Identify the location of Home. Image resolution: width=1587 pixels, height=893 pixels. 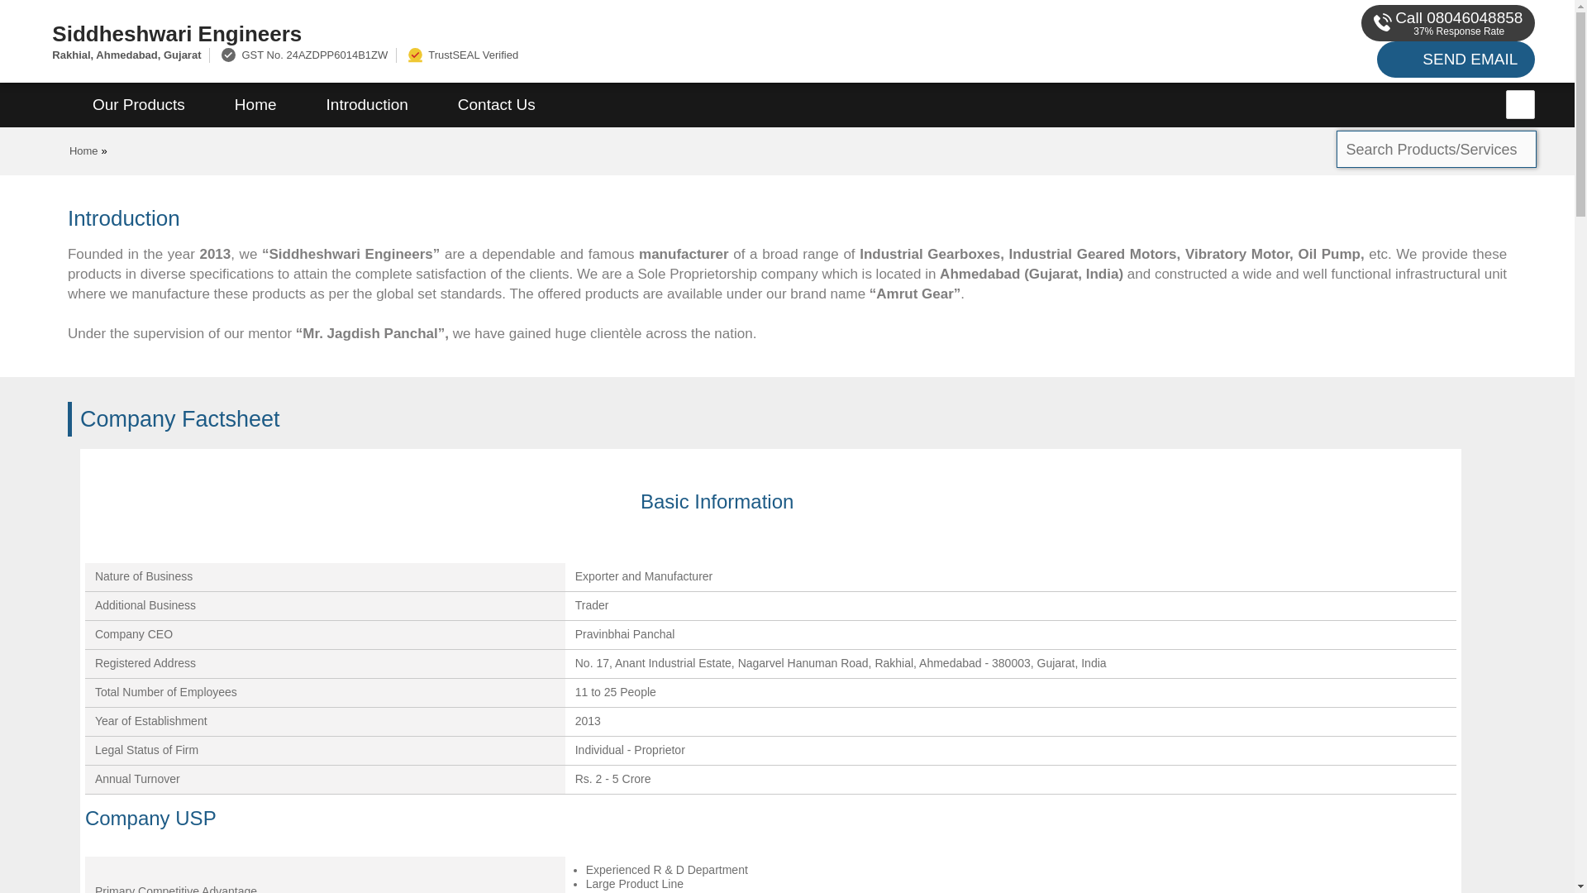
(84, 150).